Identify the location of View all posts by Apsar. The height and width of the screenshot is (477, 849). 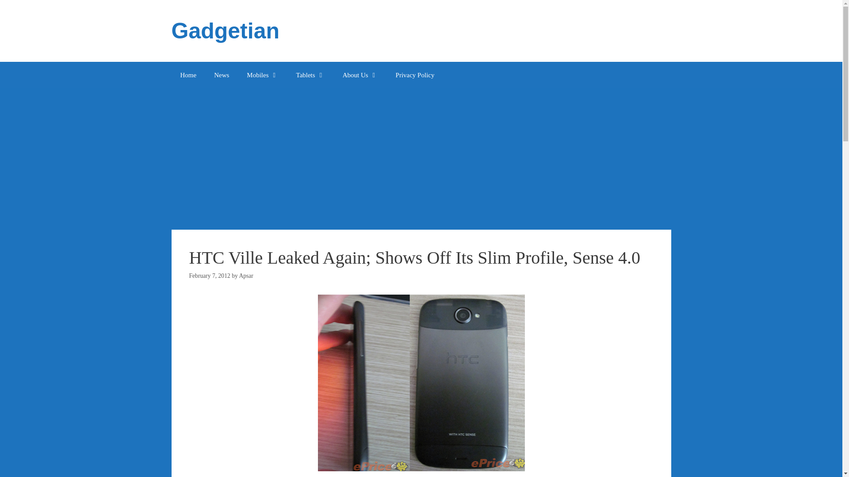
(246, 276).